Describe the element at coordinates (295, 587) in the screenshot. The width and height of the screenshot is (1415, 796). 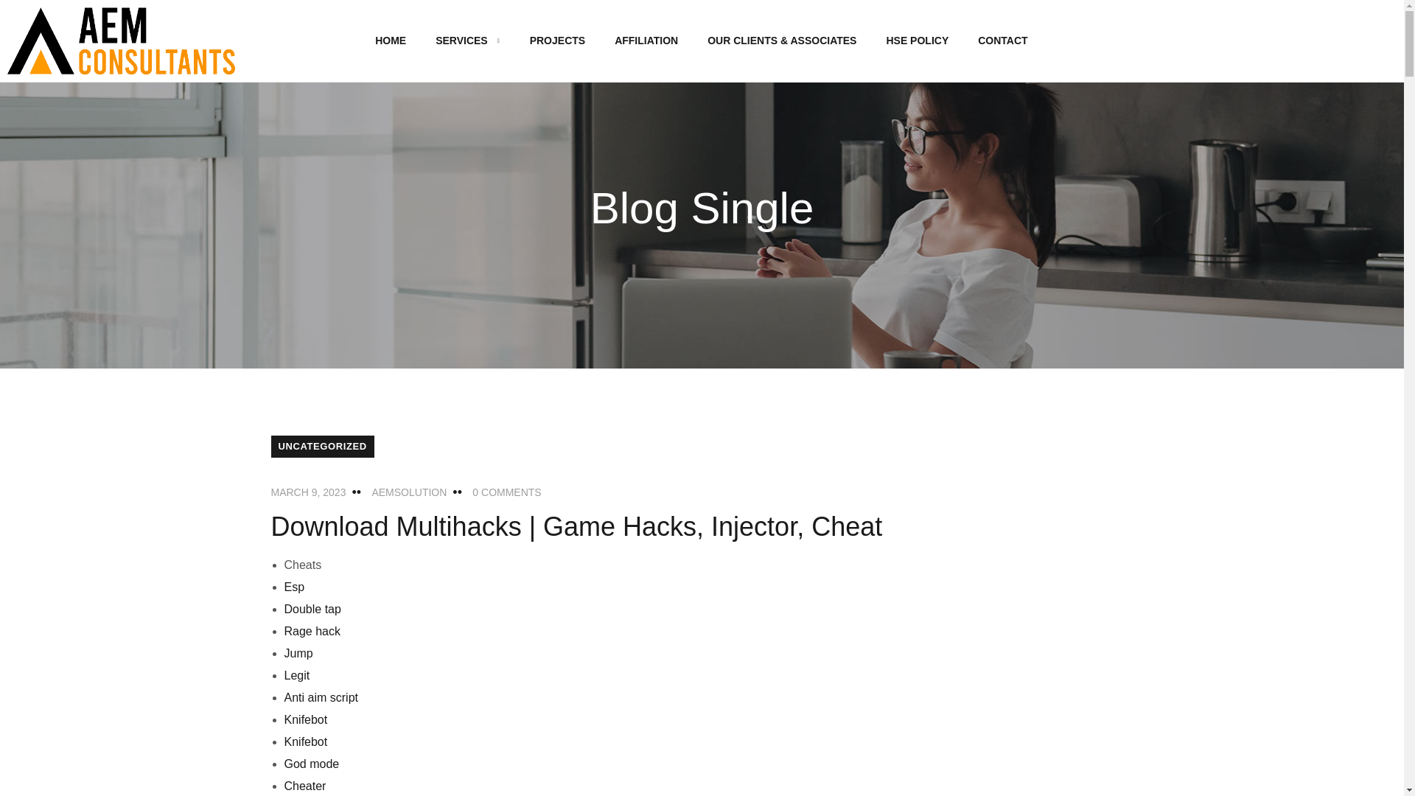
I see `Esp` at that location.